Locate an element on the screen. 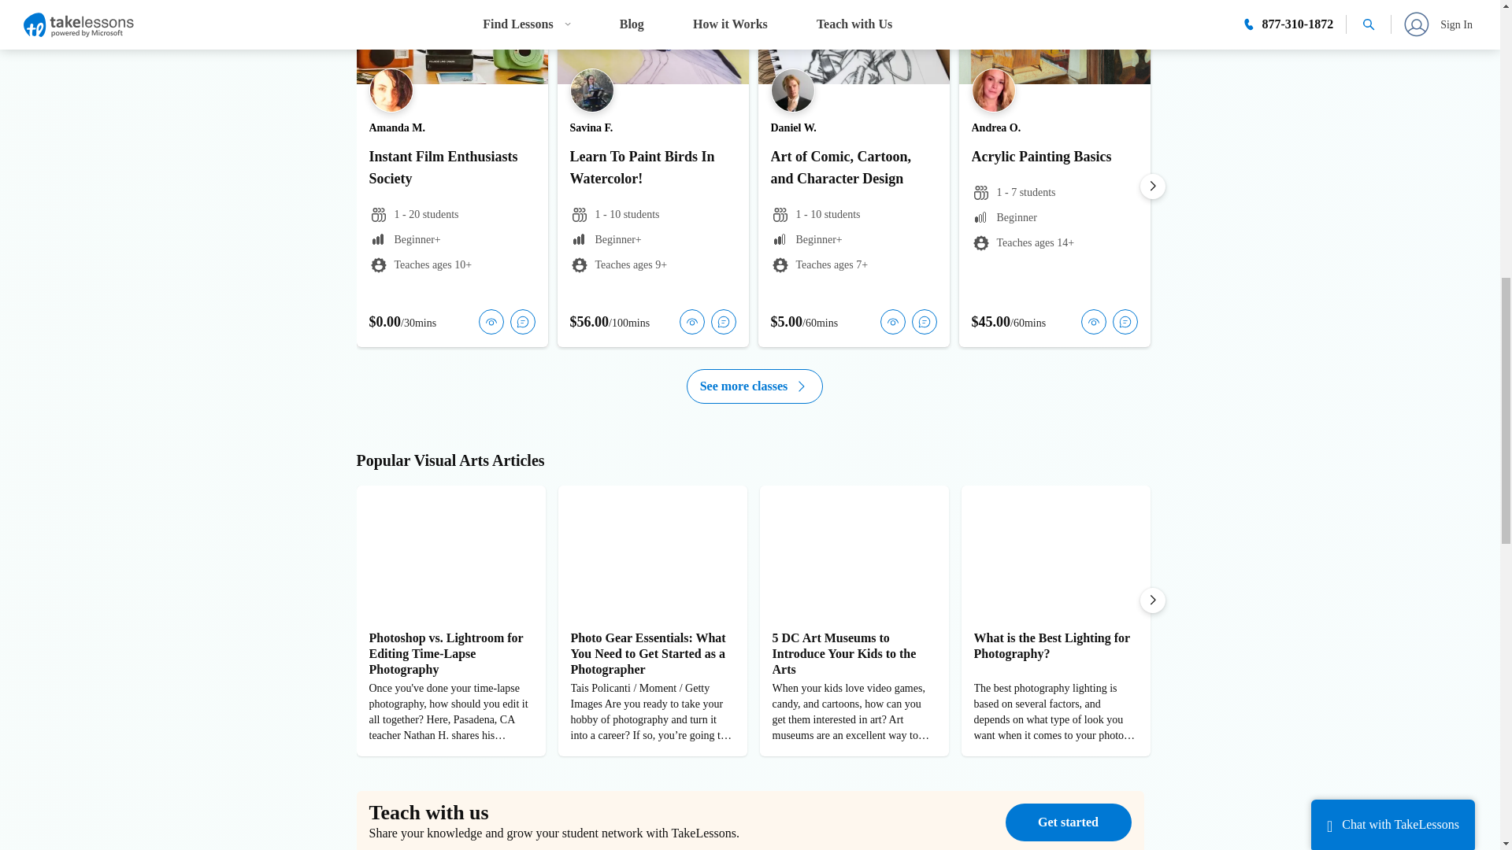 The width and height of the screenshot is (1512, 850). Andrea O. is located at coordinates (997, 128).